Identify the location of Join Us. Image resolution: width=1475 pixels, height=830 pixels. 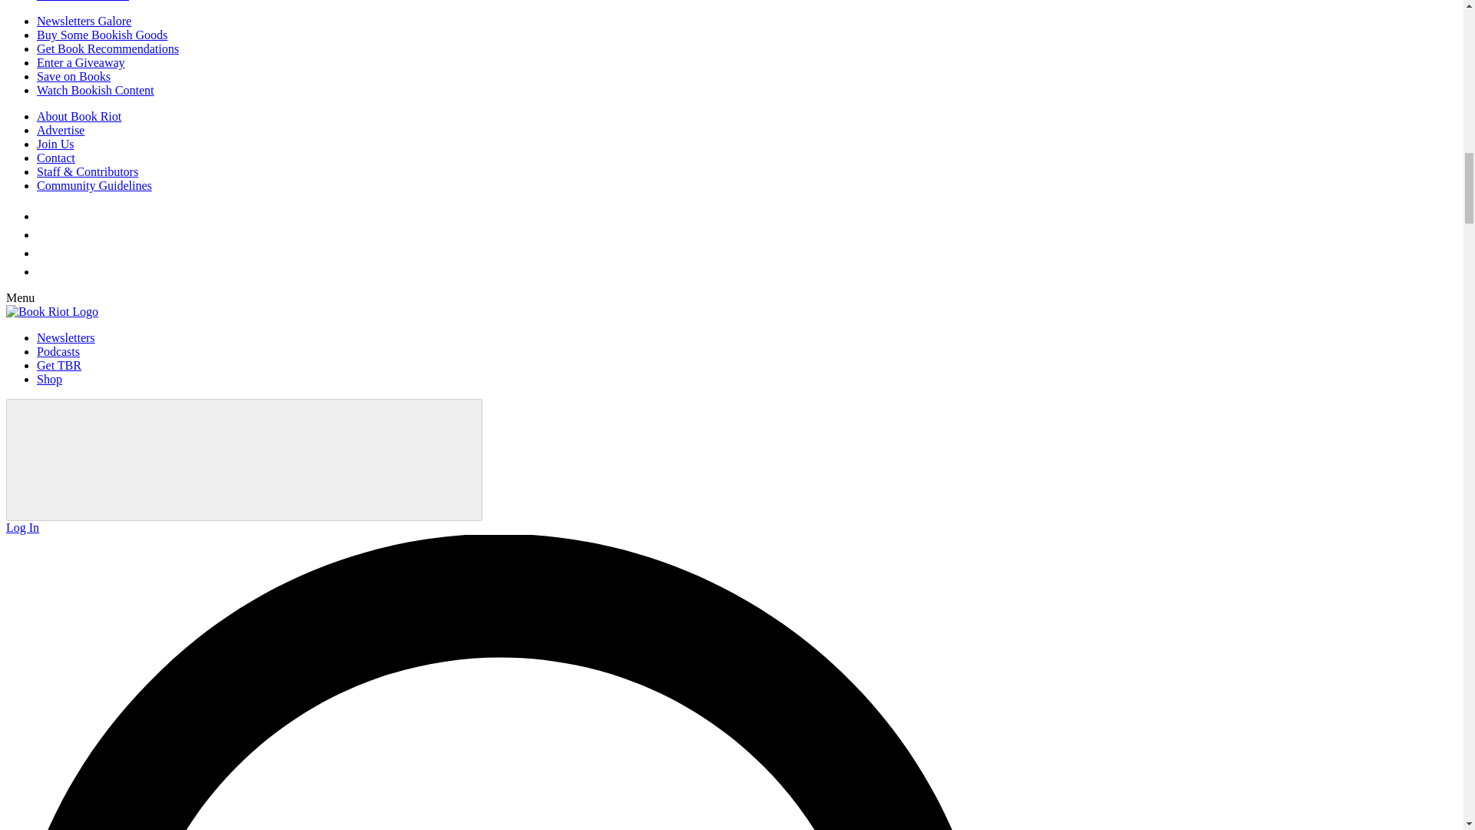
(55, 144).